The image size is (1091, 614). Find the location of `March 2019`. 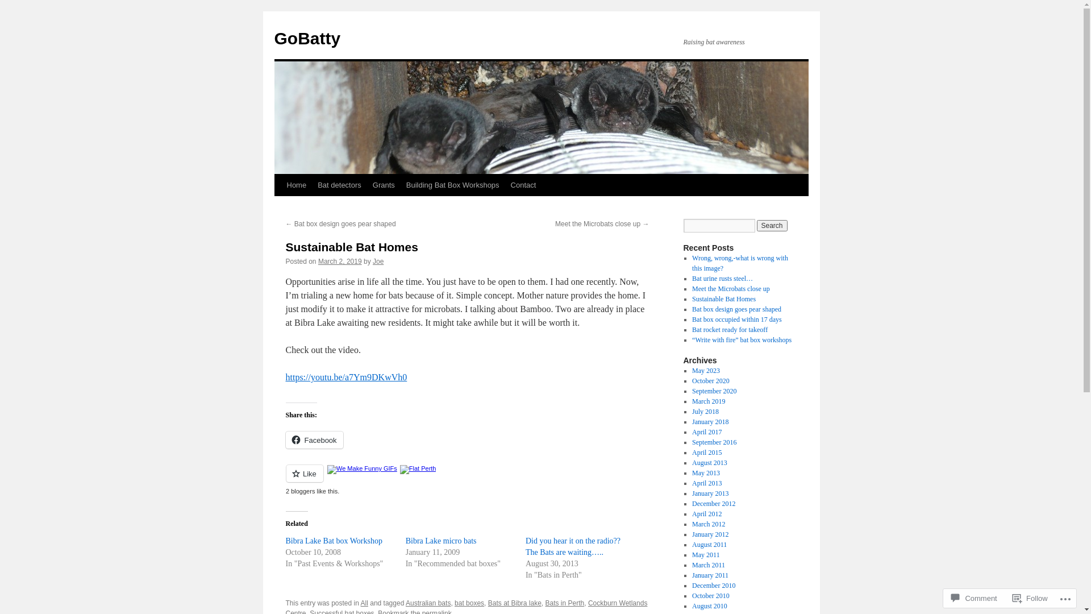

March 2019 is located at coordinates (709, 401).